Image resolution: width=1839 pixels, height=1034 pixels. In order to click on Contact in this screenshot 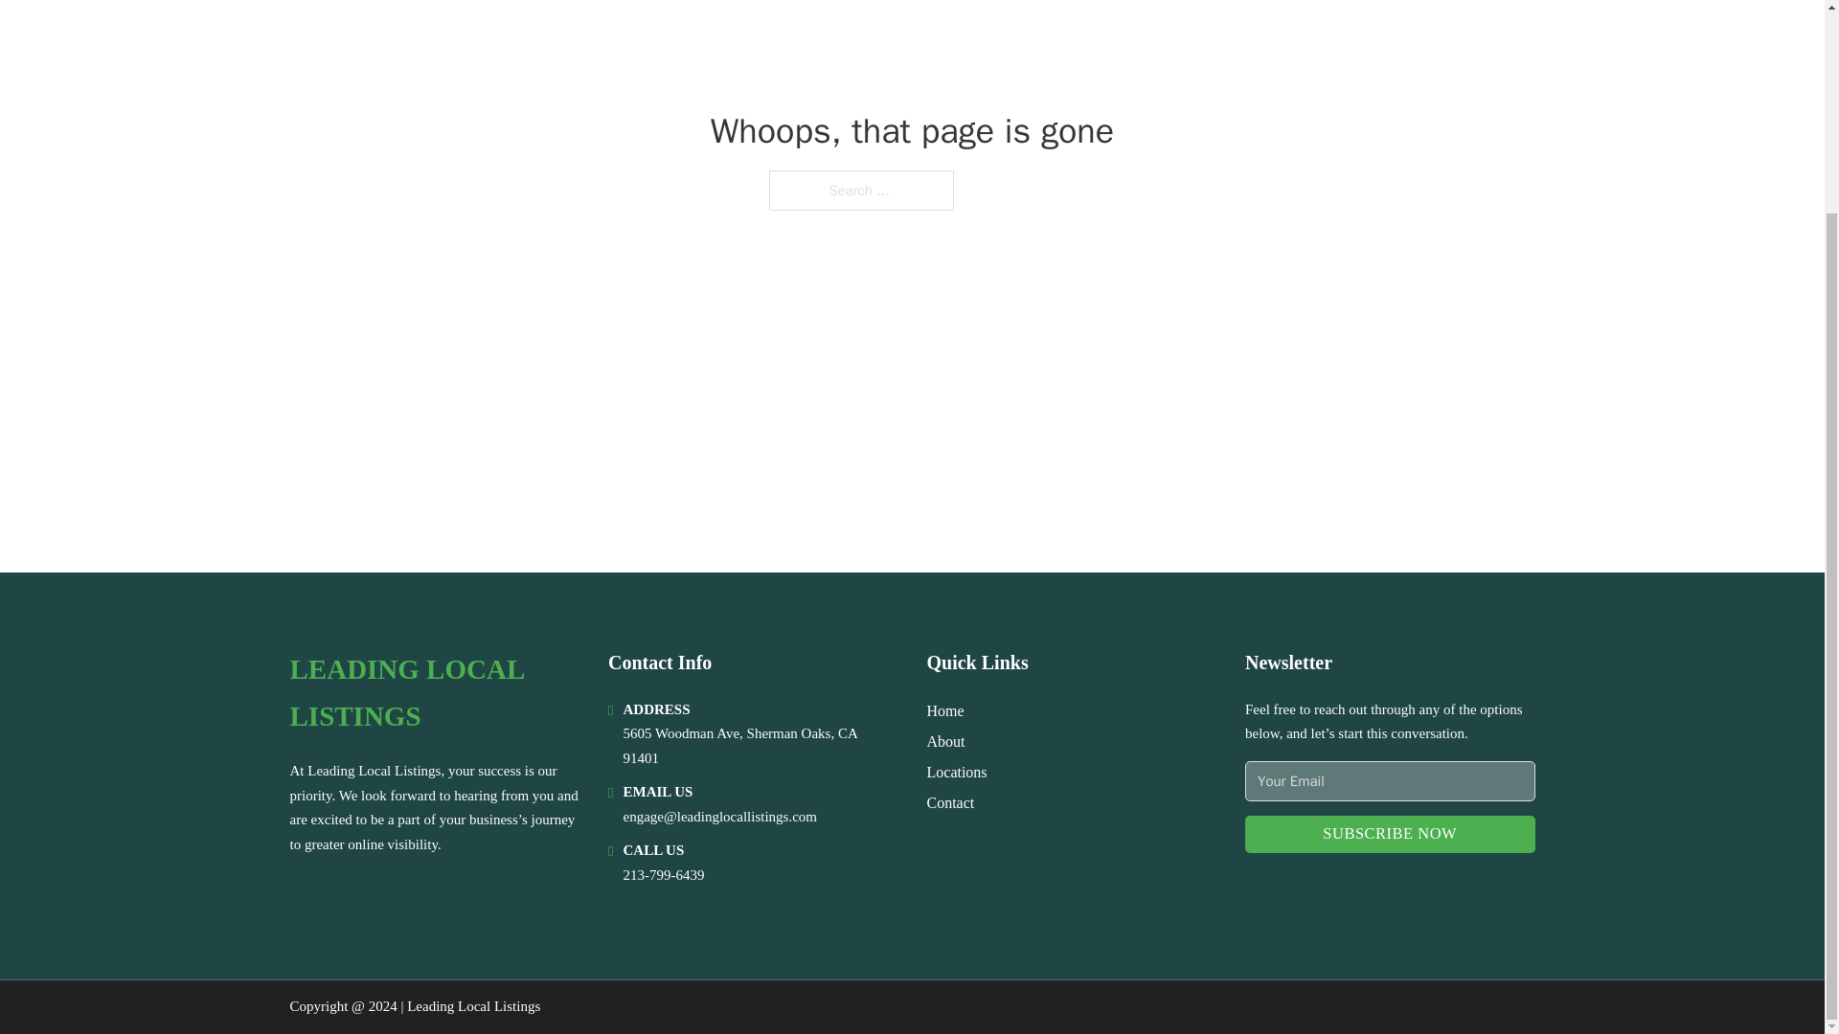, I will do `click(950, 802)`.